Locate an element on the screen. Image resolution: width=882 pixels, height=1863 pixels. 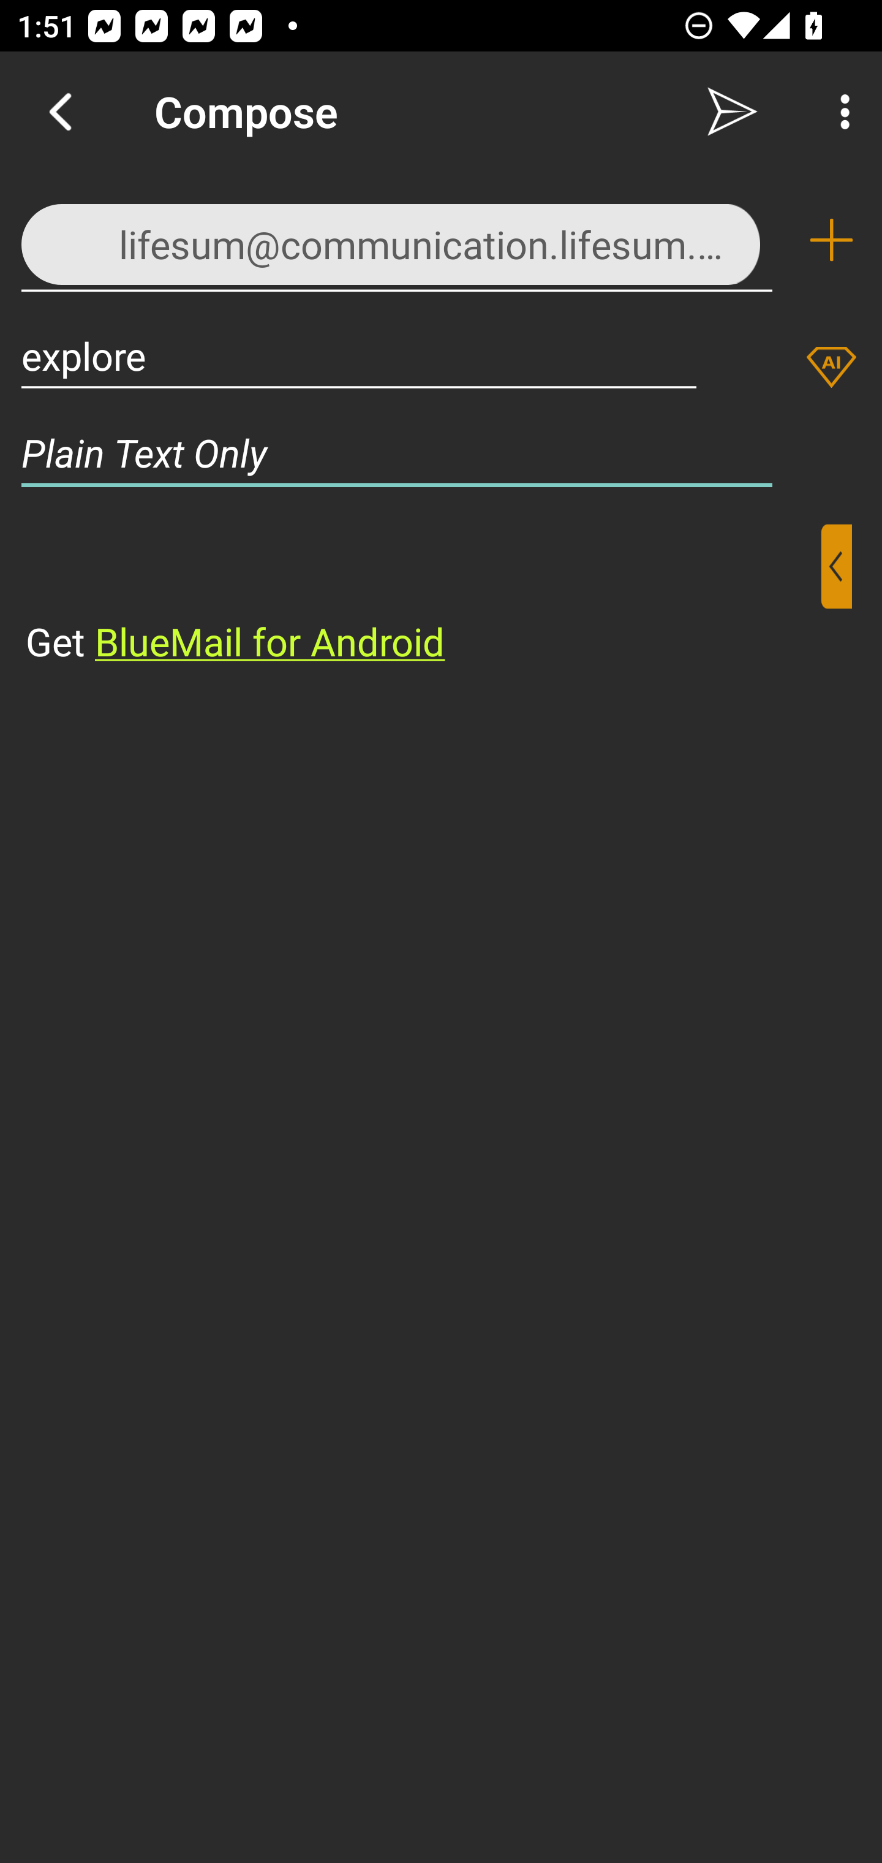
<lifesum@communication.lifesum.com>,  is located at coordinates (397, 239).